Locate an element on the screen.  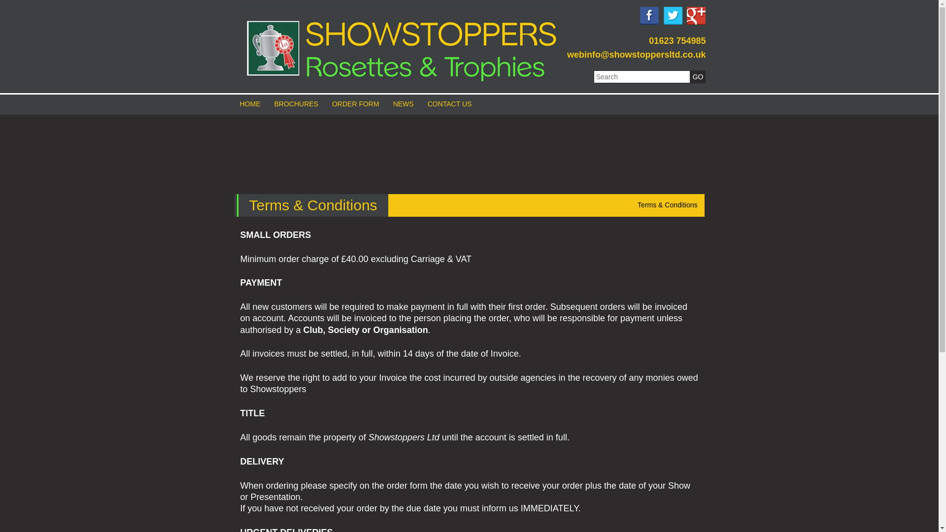
HOME is located at coordinates (249, 104).